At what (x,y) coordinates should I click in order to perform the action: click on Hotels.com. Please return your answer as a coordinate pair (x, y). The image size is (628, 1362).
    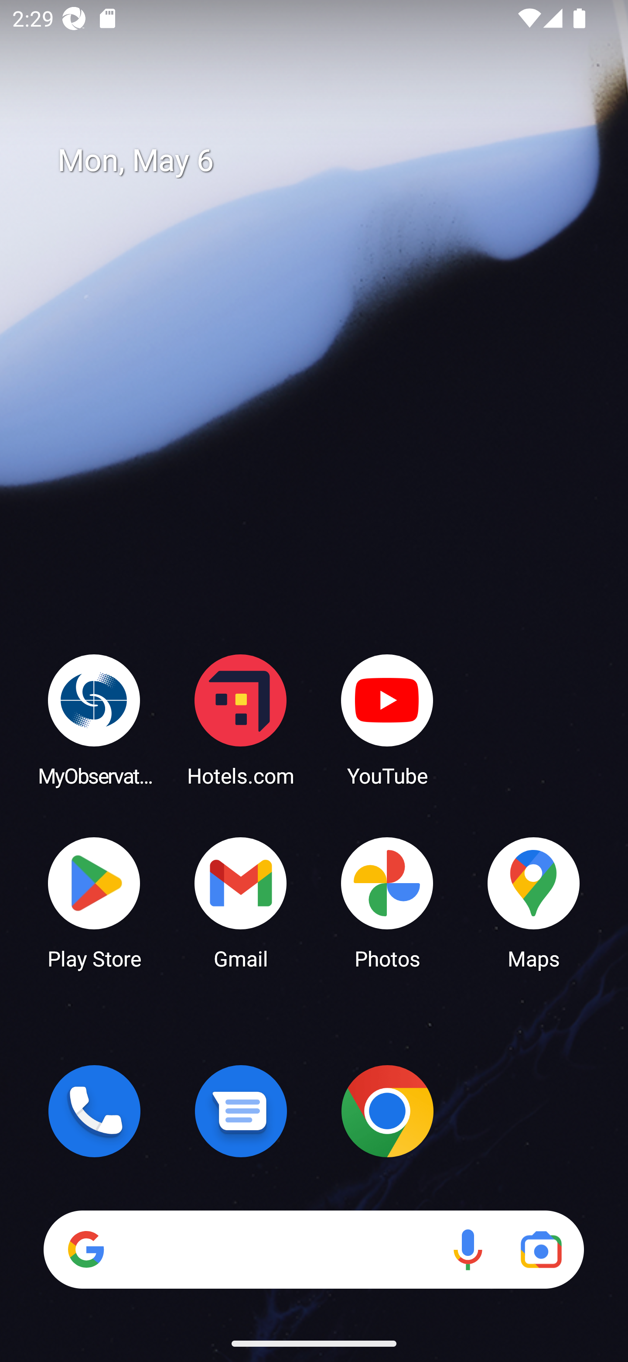
    Looking at the image, I should click on (241, 719).